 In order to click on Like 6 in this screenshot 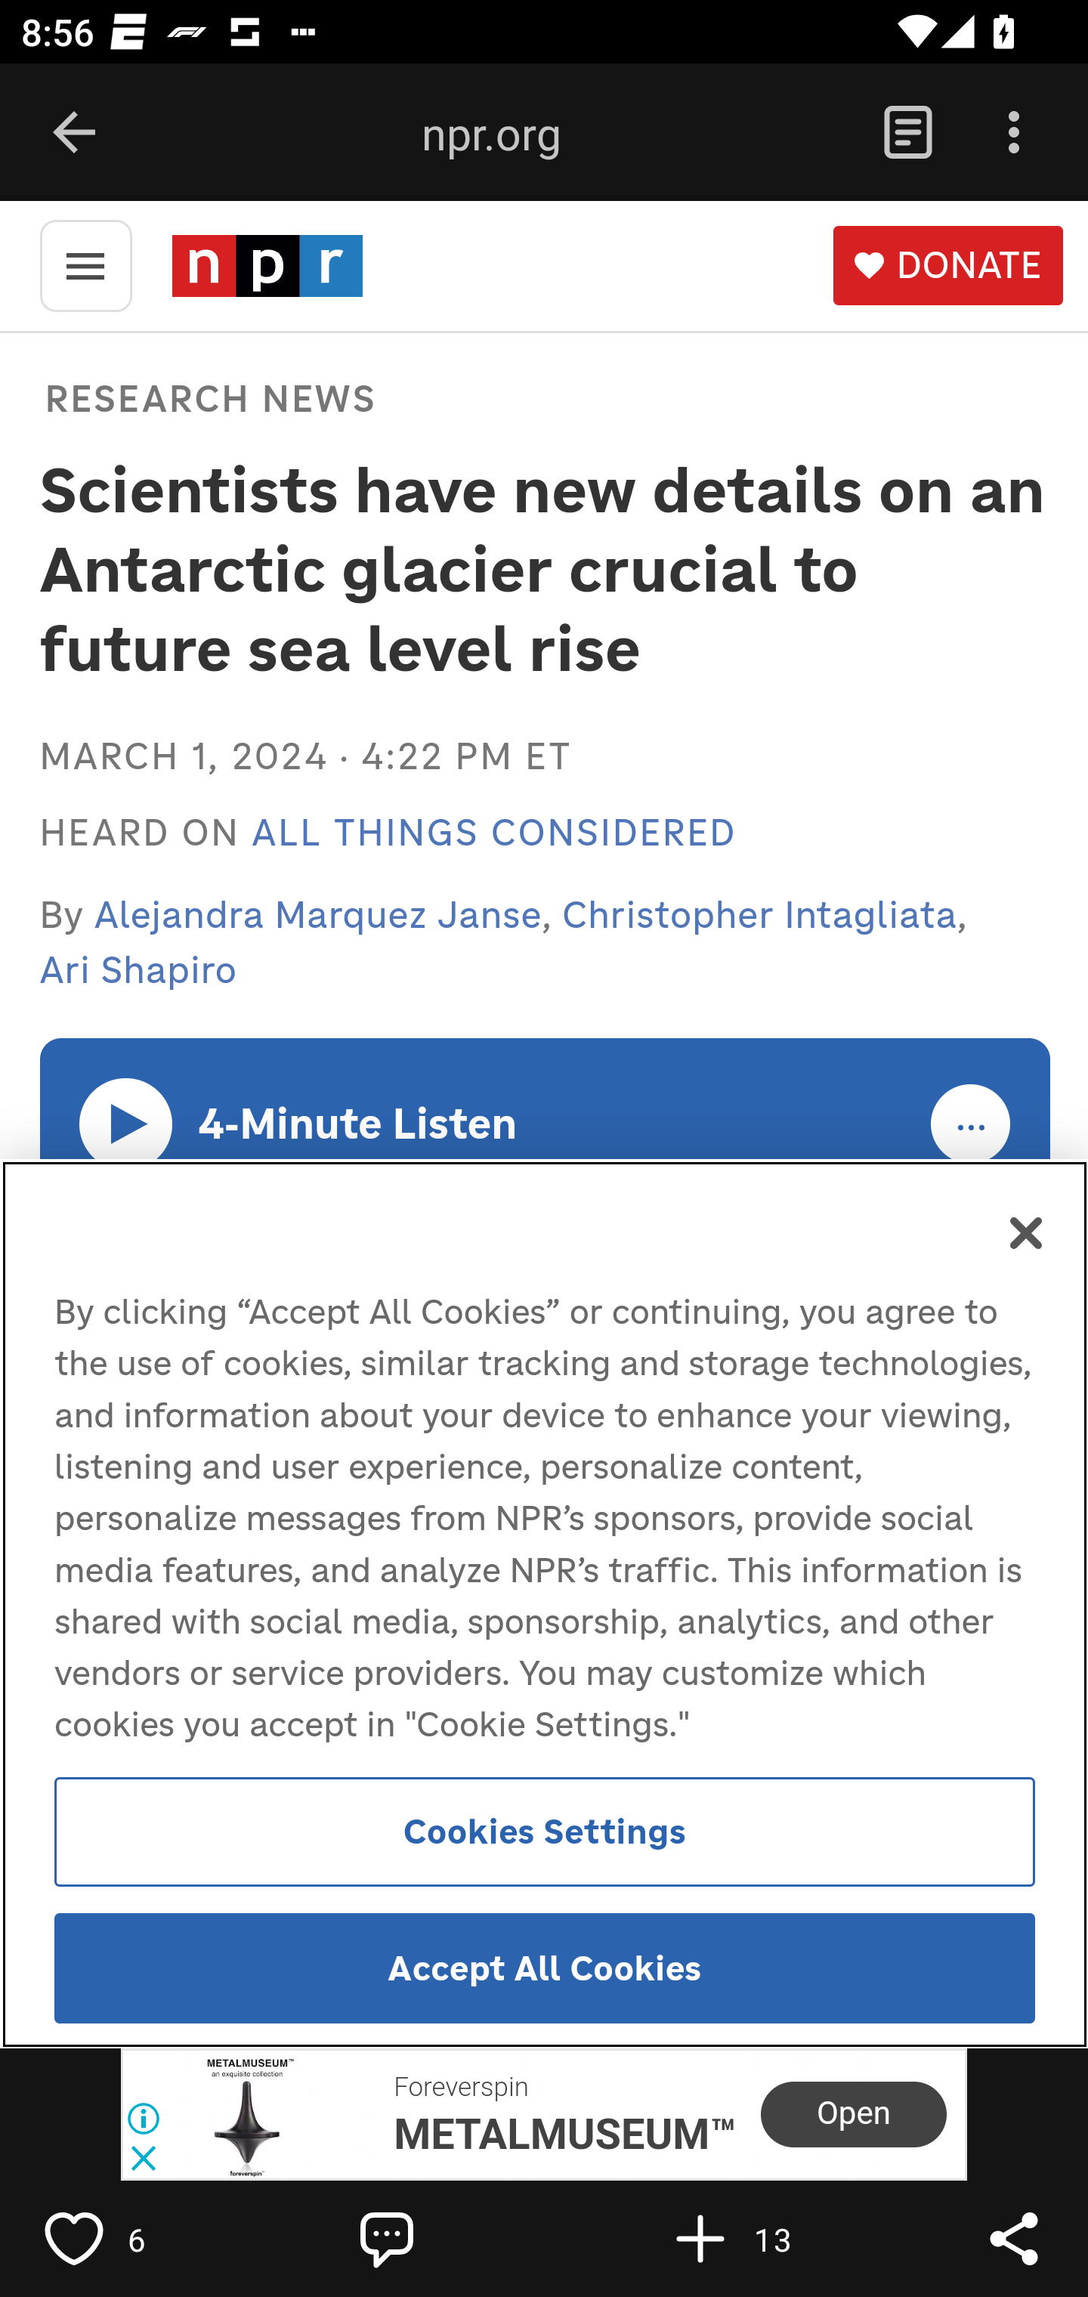, I will do `click(137, 2238)`.